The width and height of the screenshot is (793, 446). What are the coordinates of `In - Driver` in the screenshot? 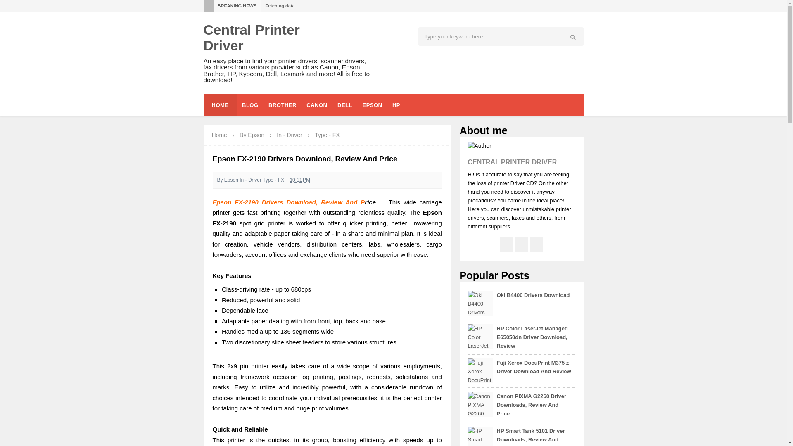 It's located at (290, 135).